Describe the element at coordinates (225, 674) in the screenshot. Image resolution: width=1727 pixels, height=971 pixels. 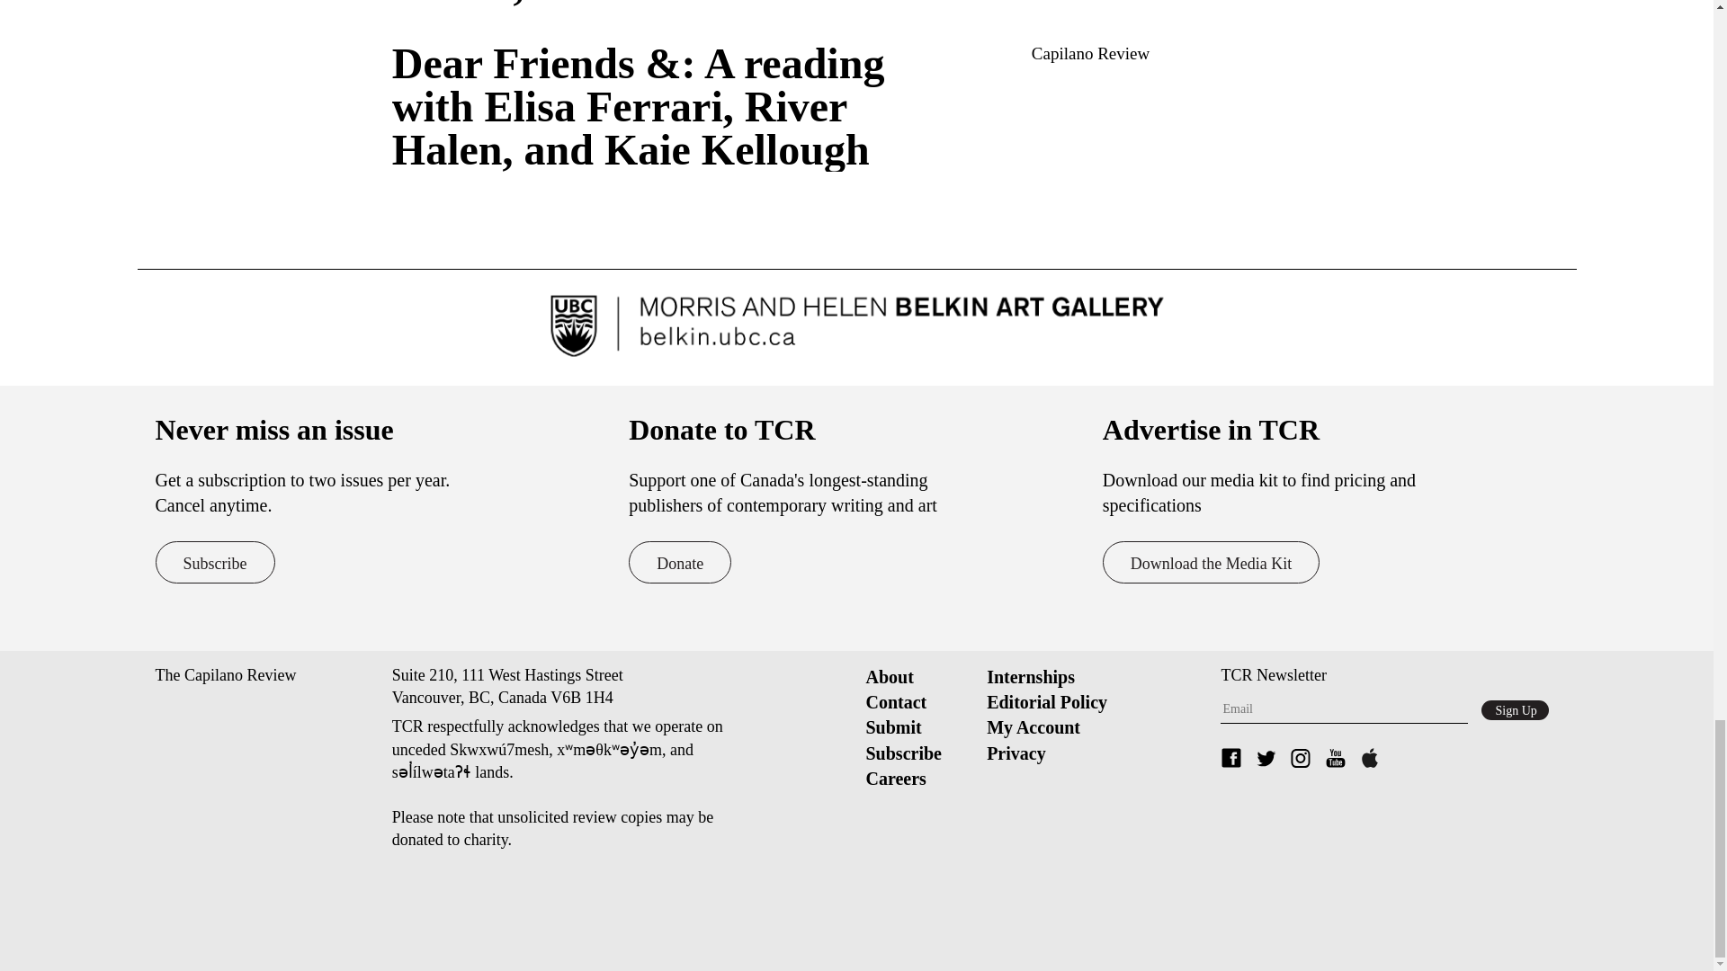
I see `The Capilano Review` at that location.